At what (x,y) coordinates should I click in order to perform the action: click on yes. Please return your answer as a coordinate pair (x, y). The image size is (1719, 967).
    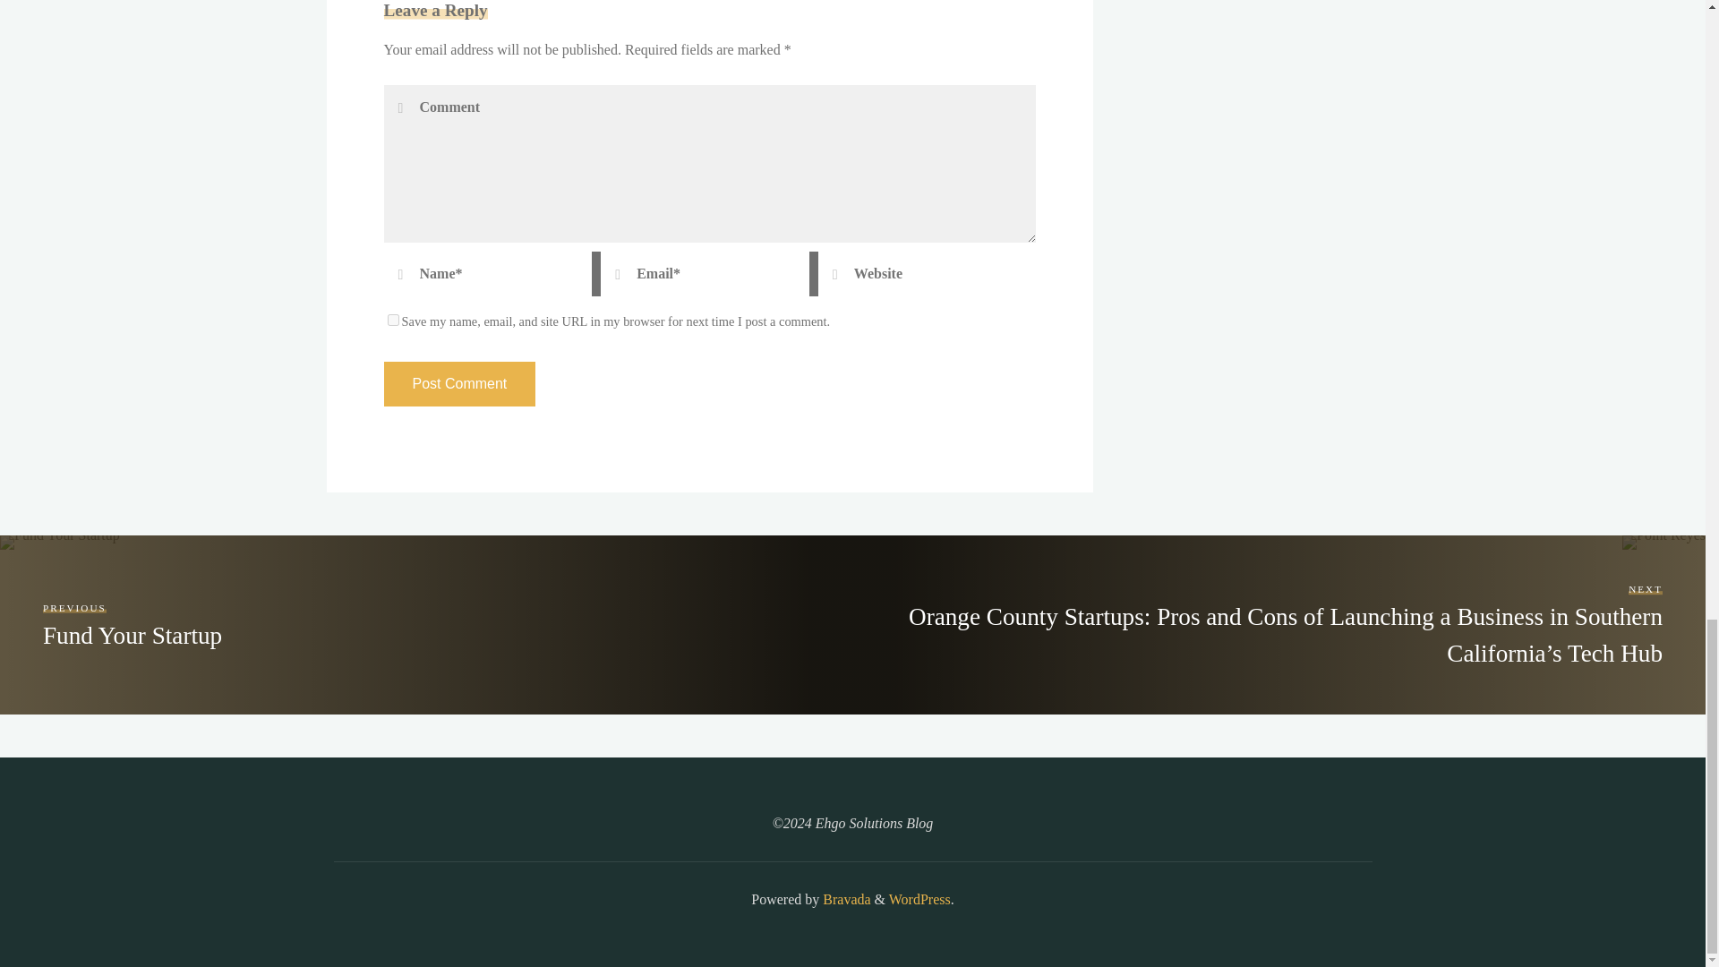
    Looking at the image, I should click on (392, 320).